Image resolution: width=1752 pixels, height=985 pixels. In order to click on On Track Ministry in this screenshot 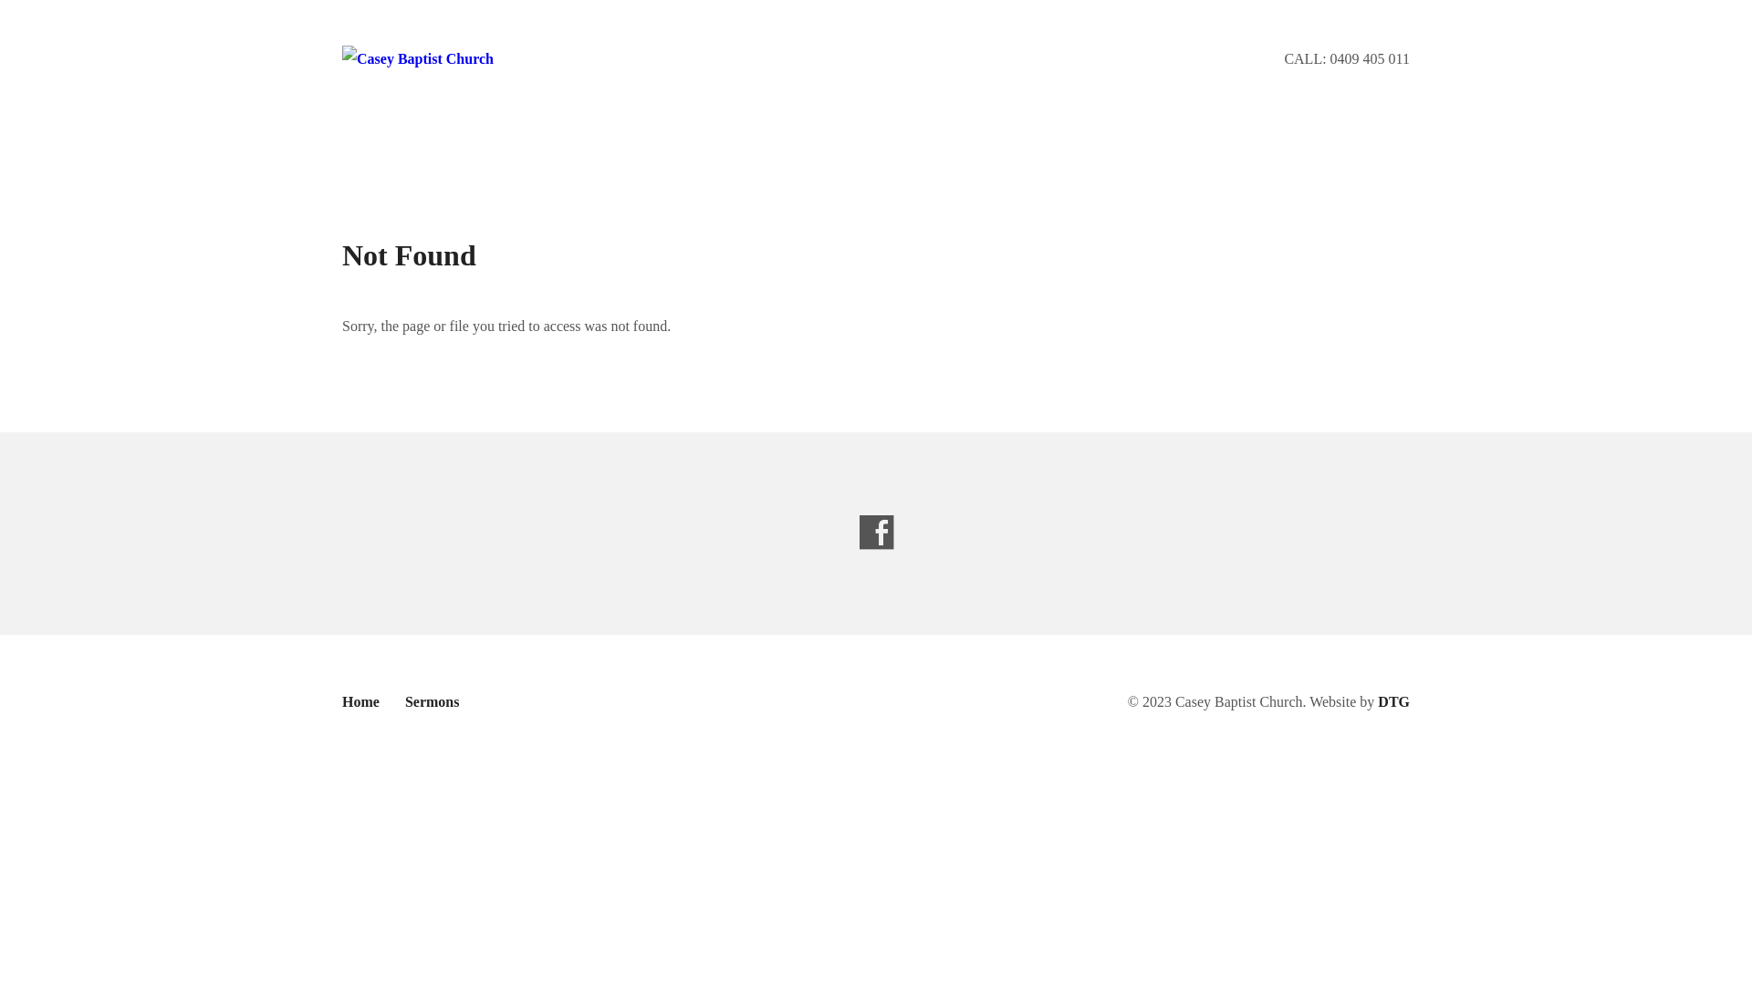, I will do `click(803, 145)`.